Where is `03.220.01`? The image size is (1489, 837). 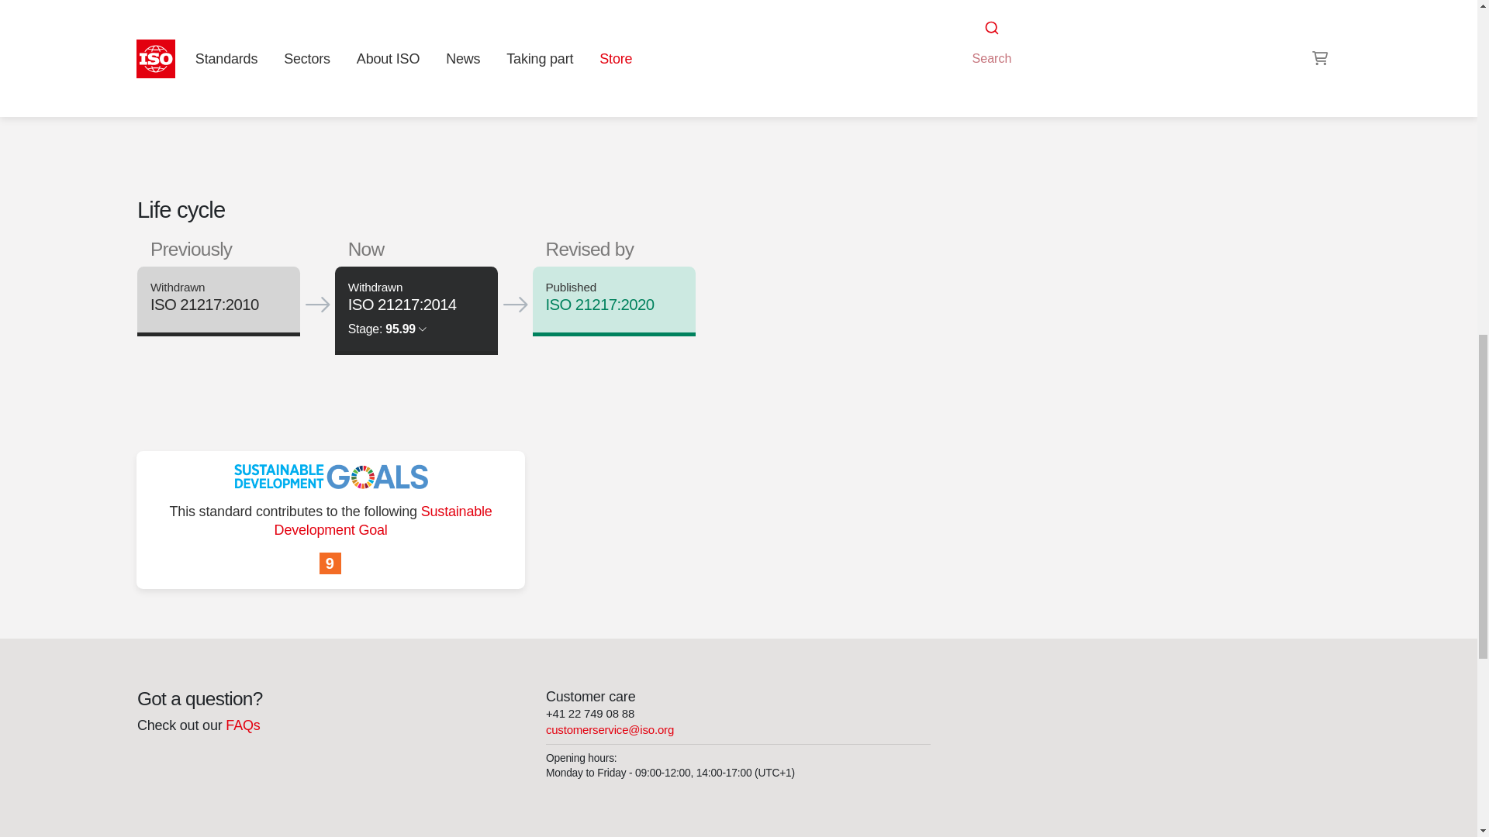
03.220.01 is located at coordinates (1019, 9).